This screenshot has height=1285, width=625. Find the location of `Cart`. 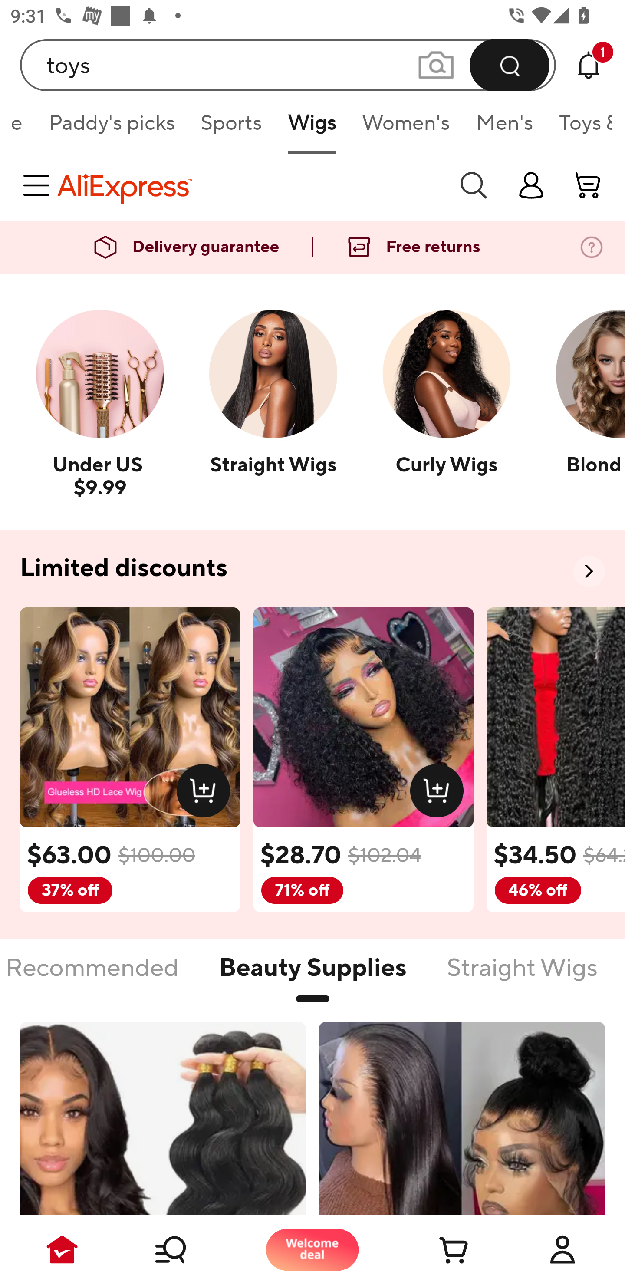

Cart is located at coordinates (437, 1249).